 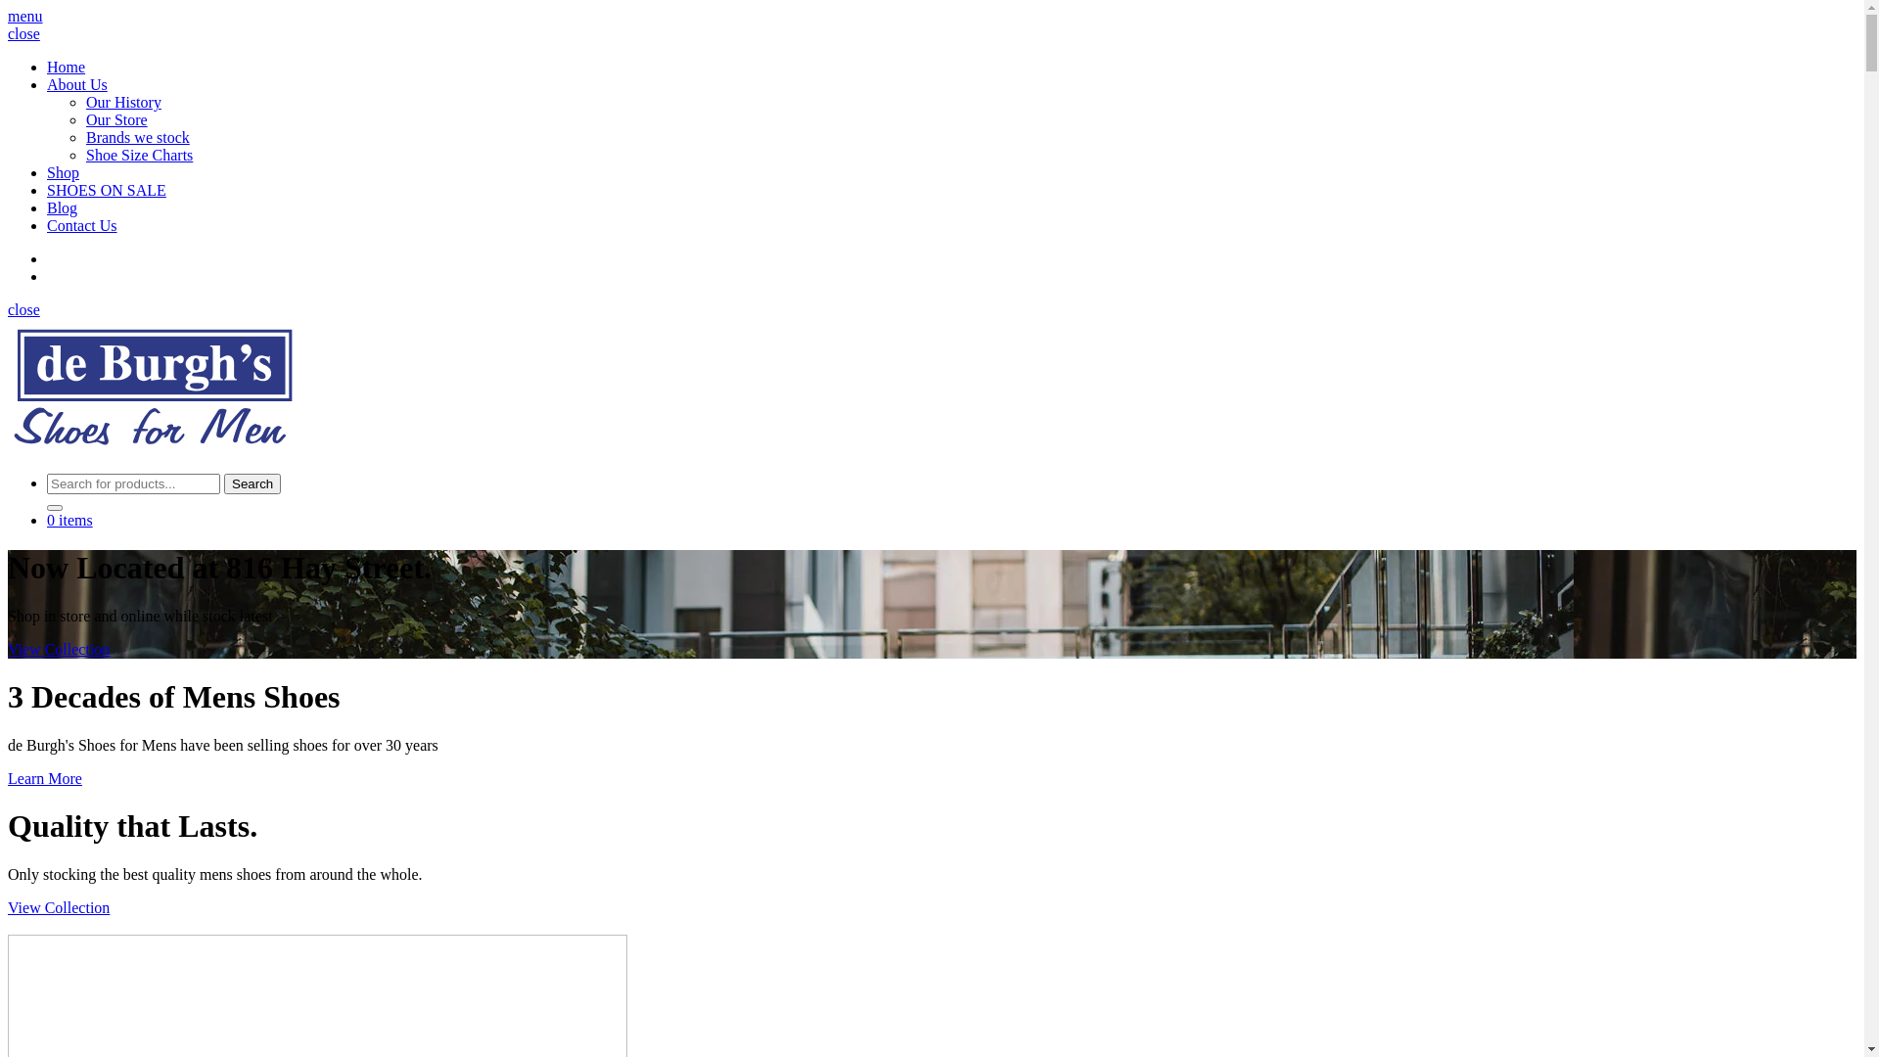 What do you see at coordinates (59, 908) in the screenshot?
I see `View Collection` at bounding box center [59, 908].